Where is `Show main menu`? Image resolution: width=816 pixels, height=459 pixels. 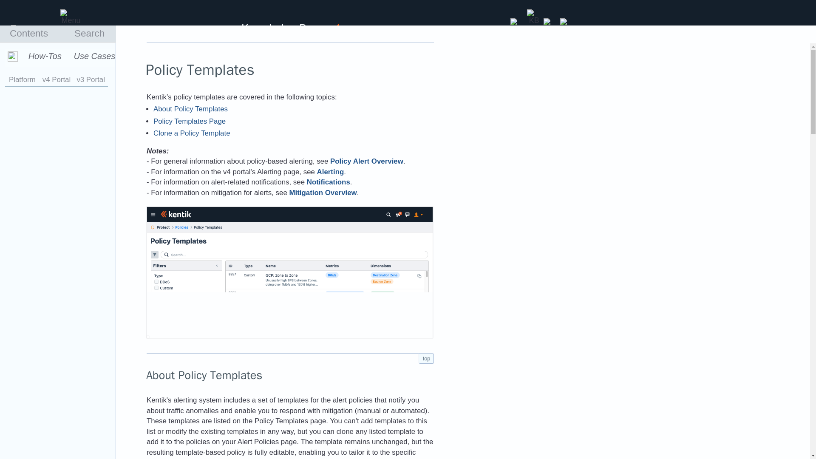 Show main menu is located at coordinates (67, 13).